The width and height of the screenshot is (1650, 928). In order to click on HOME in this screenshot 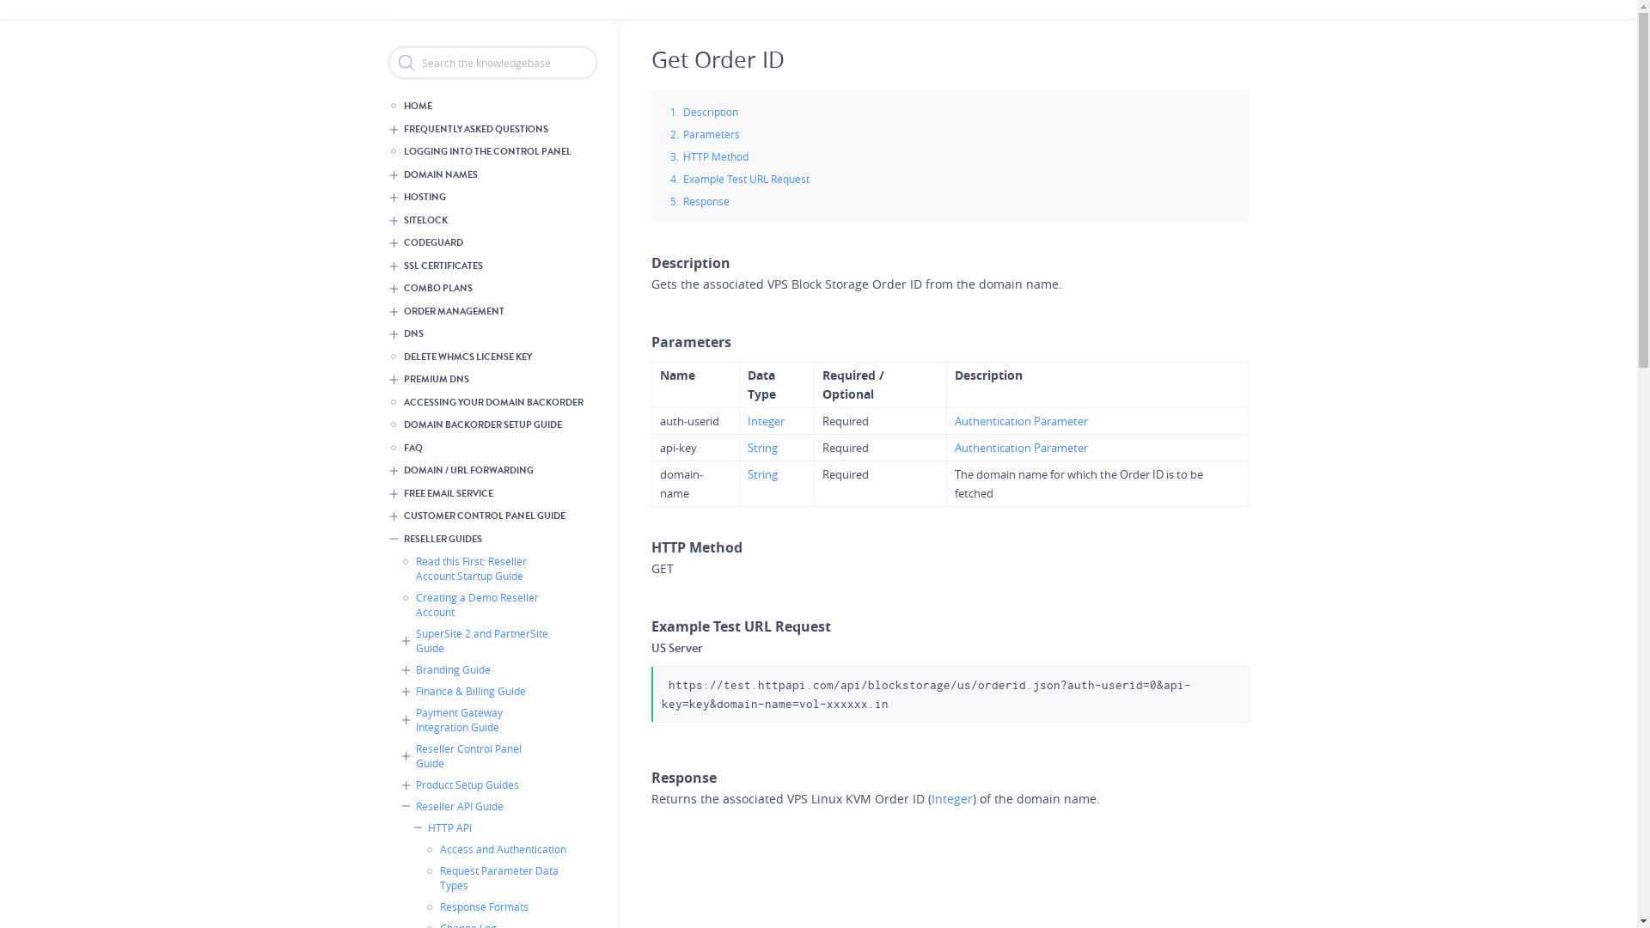, I will do `click(486, 107)`.